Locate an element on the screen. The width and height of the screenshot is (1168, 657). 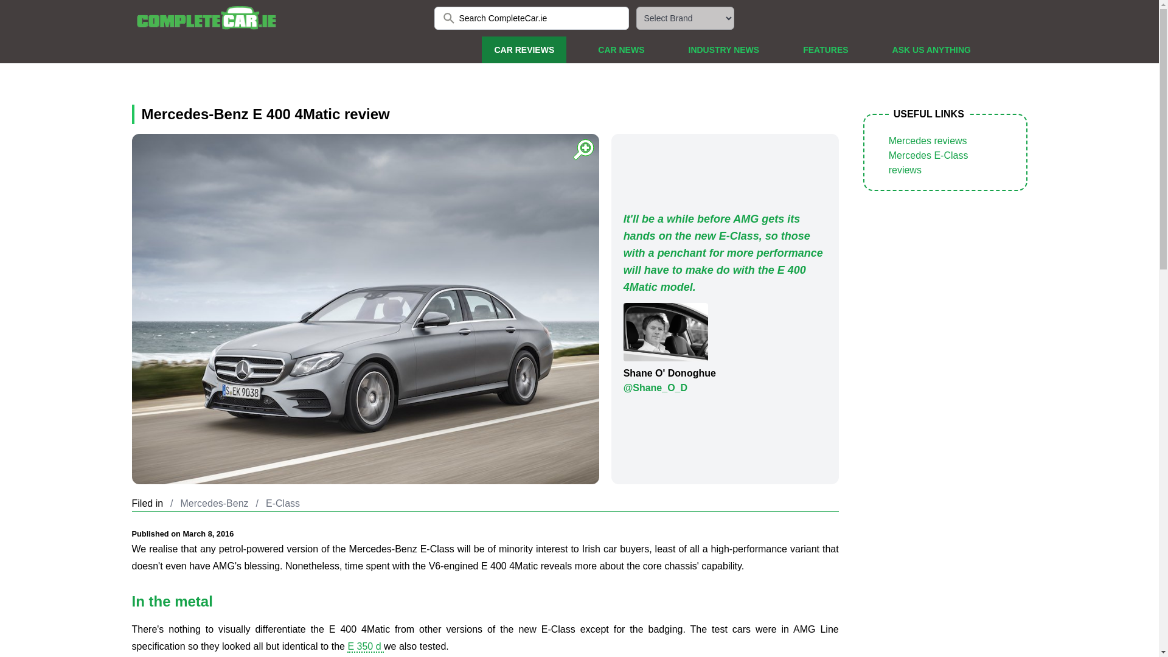
CAR REVIEWS is located at coordinates (524, 50).